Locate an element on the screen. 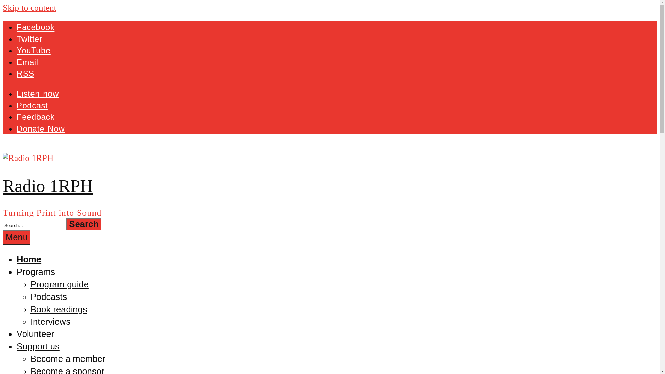 This screenshot has height=374, width=665. Search is located at coordinates (84, 224).